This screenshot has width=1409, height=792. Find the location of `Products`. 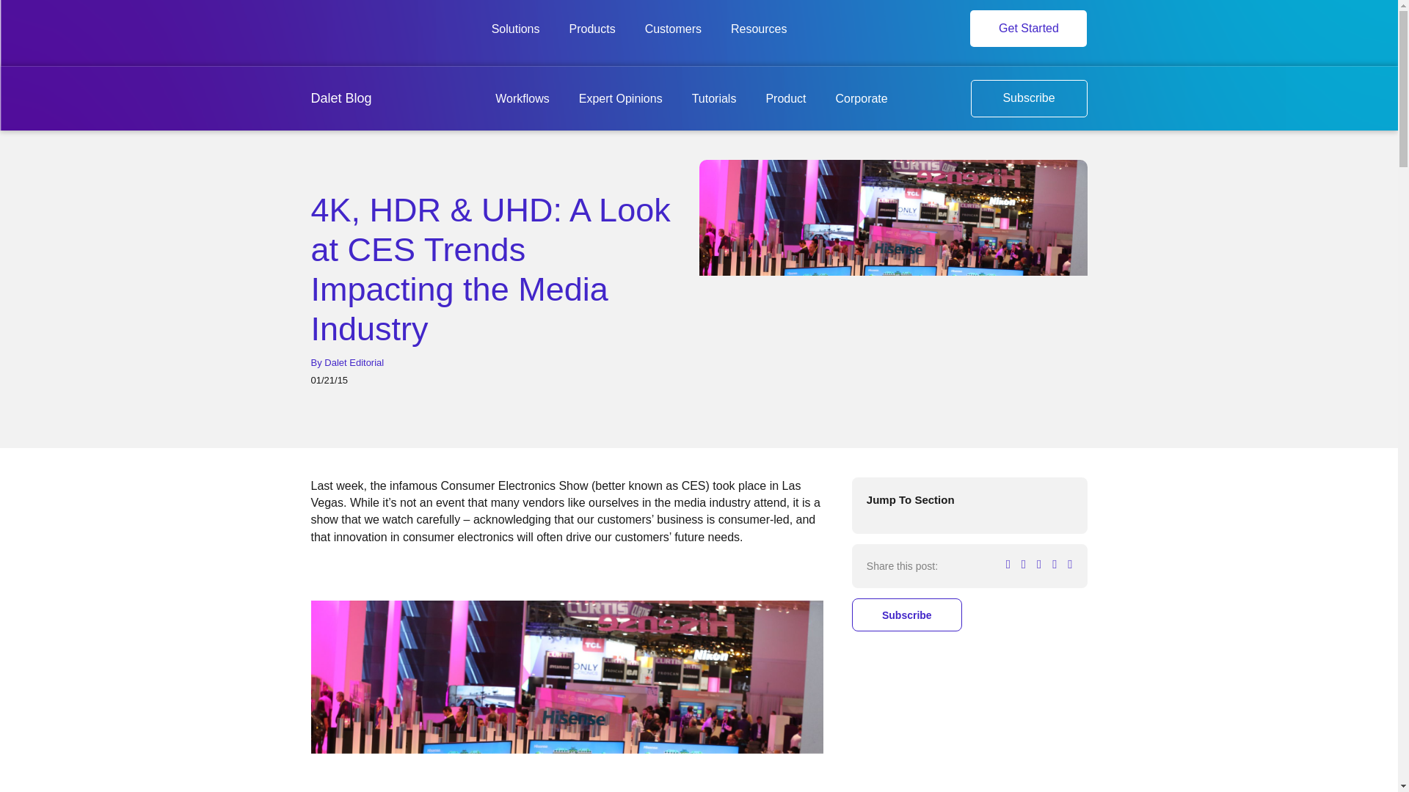

Products is located at coordinates (592, 29).